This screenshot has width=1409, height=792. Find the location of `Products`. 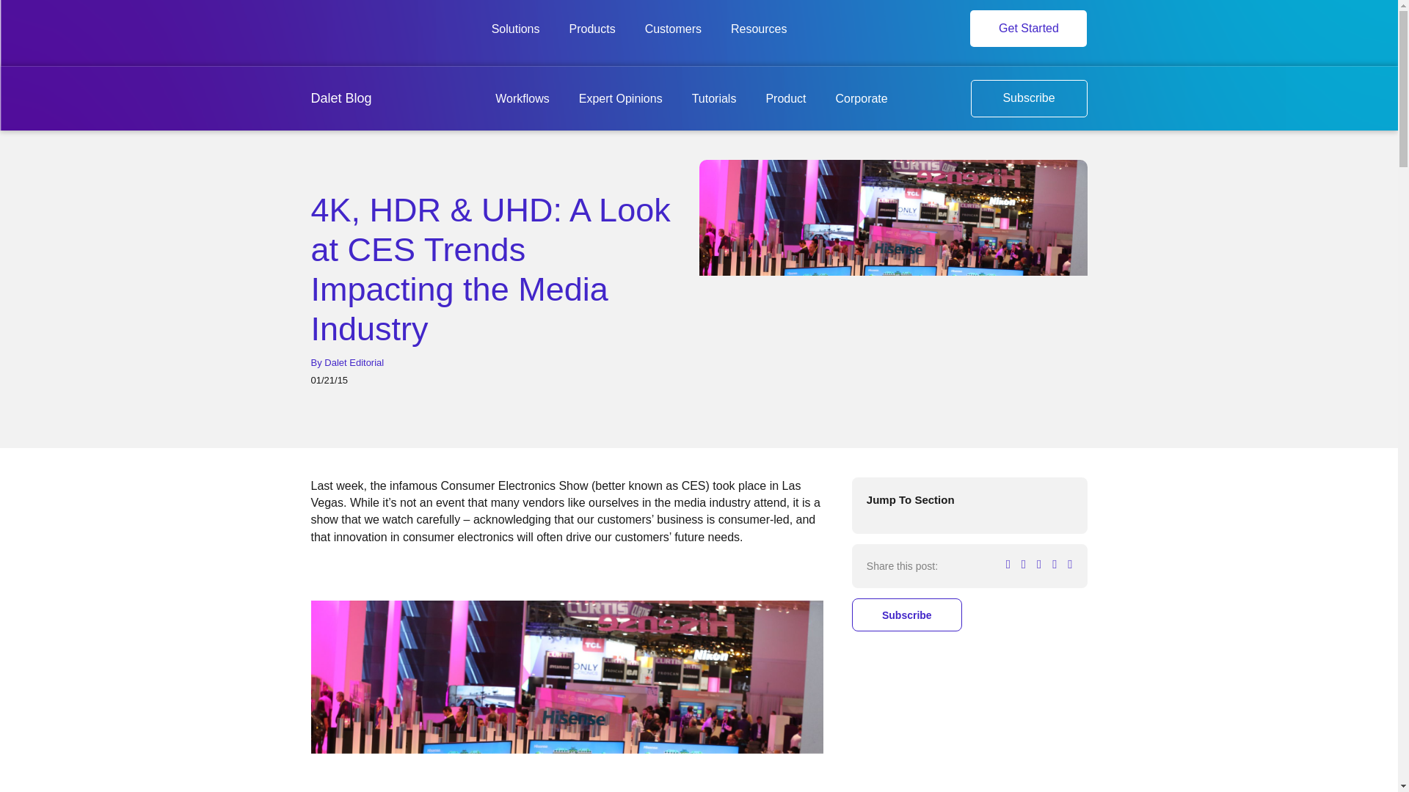

Products is located at coordinates (592, 29).